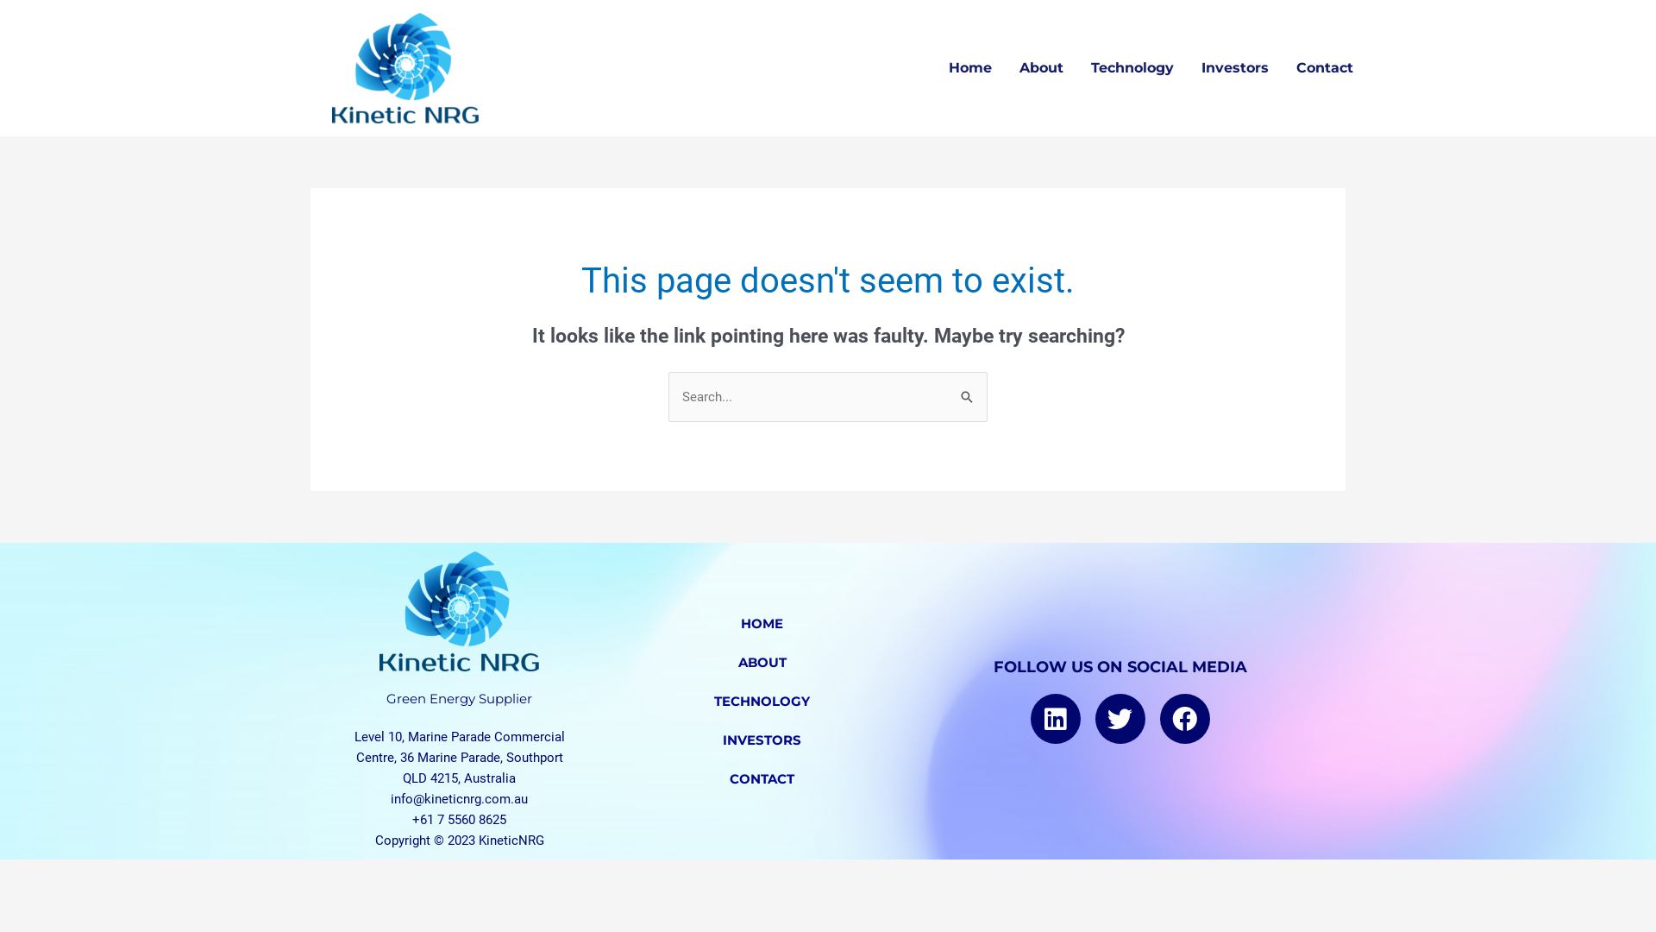 The image size is (1656, 932). Describe the element at coordinates (1056, 719) in the screenshot. I see `Linkedin` at that location.